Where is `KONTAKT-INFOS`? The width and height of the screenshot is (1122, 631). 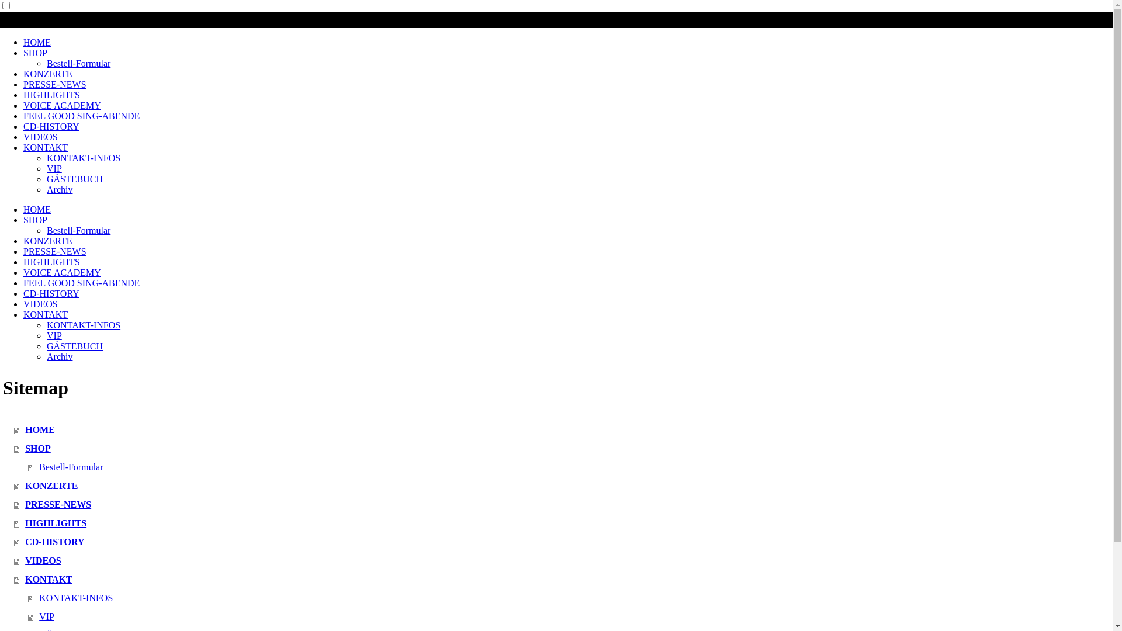 KONTAKT-INFOS is located at coordinates (84, 158).